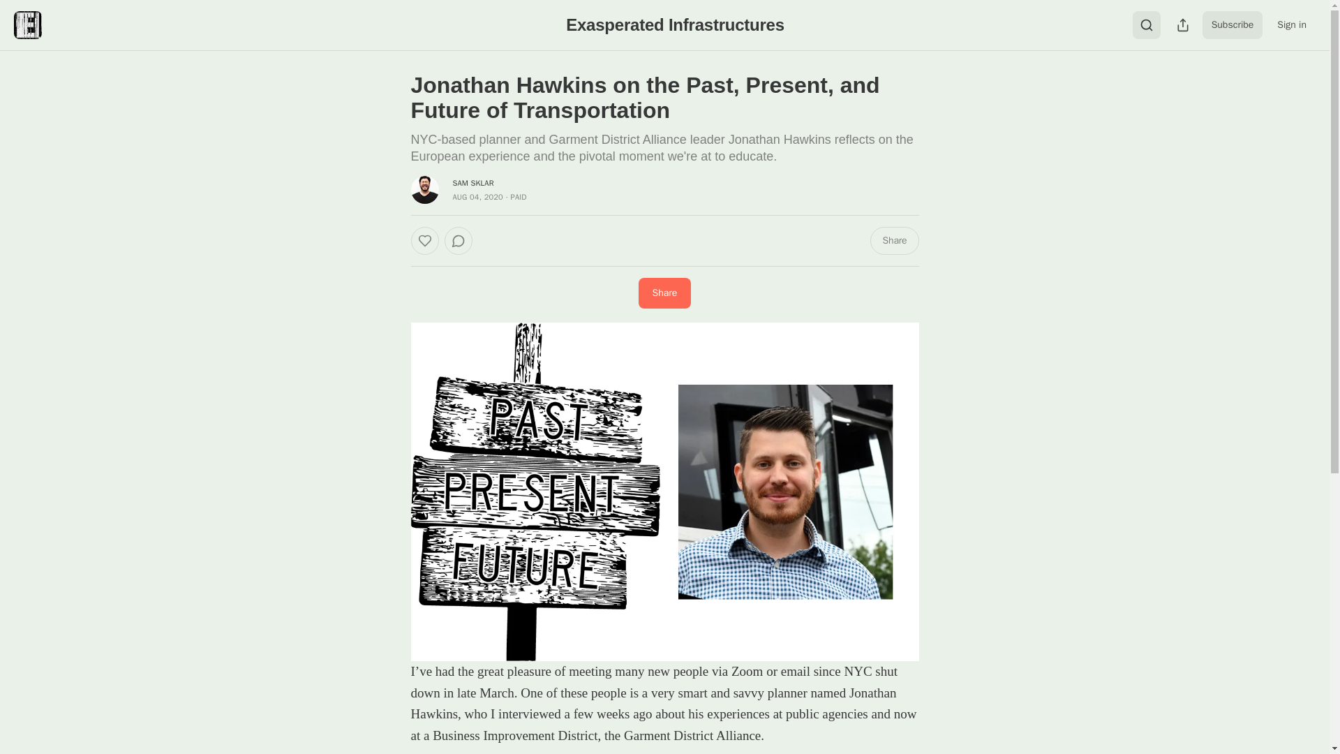  What do you see at coordinates (472, 182) in the screenshot?
I see `SAM SKLAR` at bounding box center [472, 182].